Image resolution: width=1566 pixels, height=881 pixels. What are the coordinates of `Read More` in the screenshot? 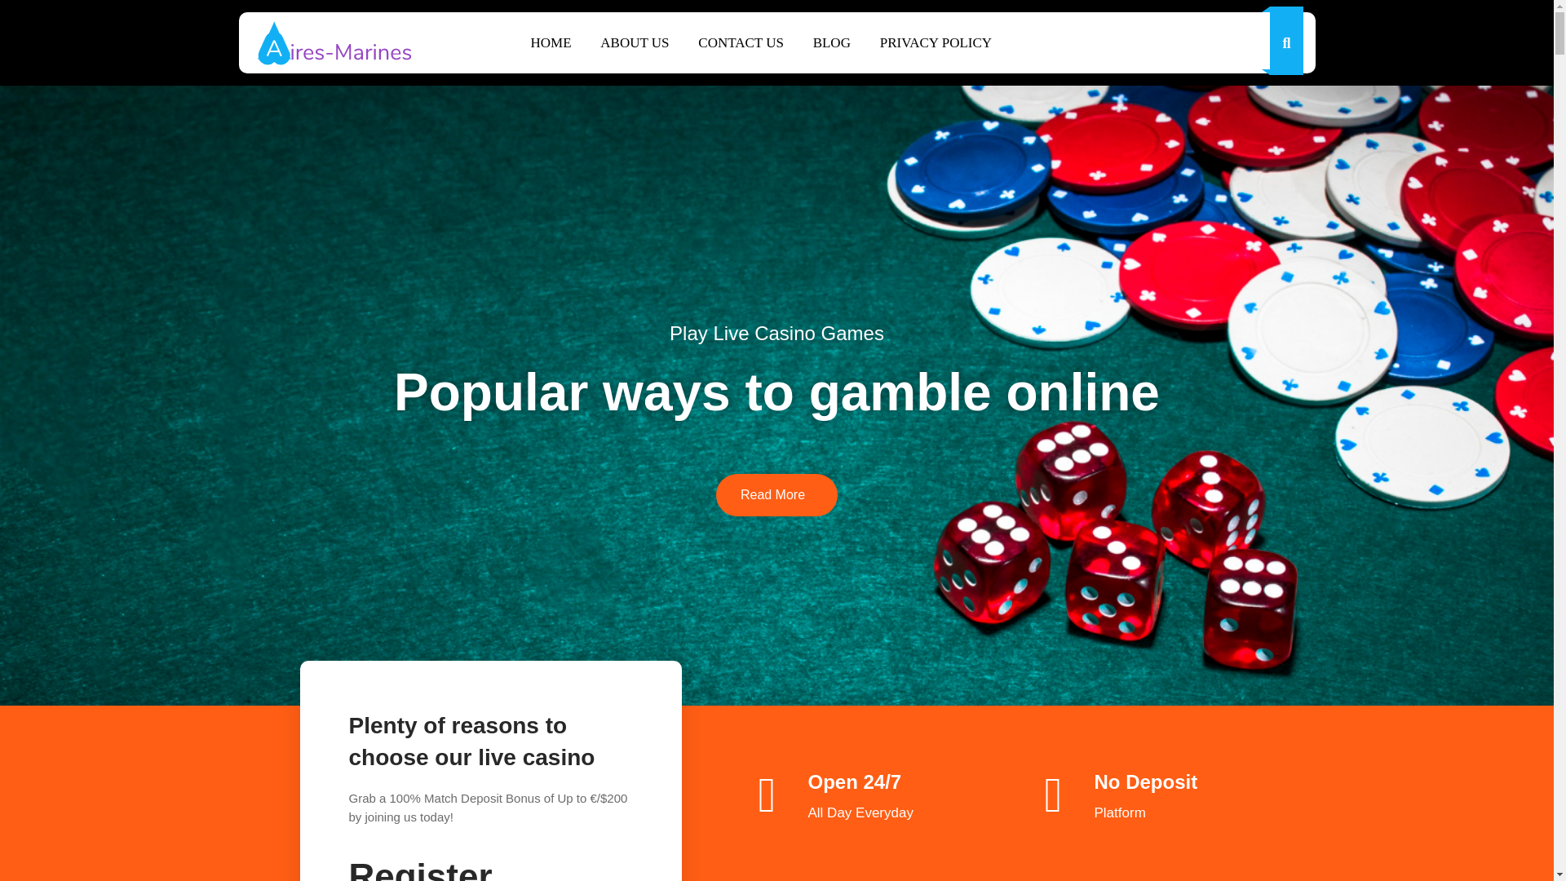 It's located at (776, 494).